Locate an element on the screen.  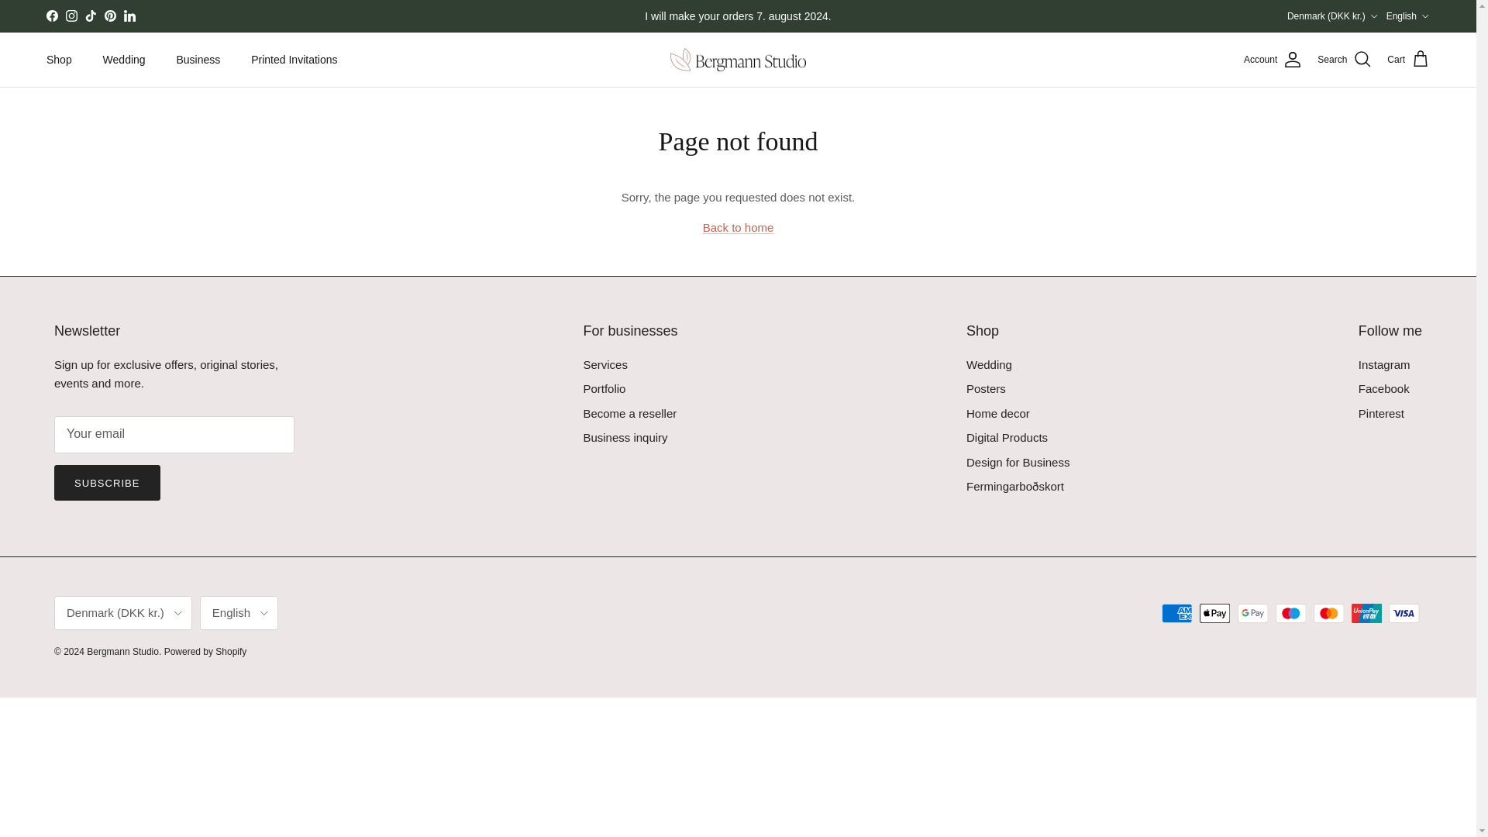
English is located at coordinates (1408, 15).